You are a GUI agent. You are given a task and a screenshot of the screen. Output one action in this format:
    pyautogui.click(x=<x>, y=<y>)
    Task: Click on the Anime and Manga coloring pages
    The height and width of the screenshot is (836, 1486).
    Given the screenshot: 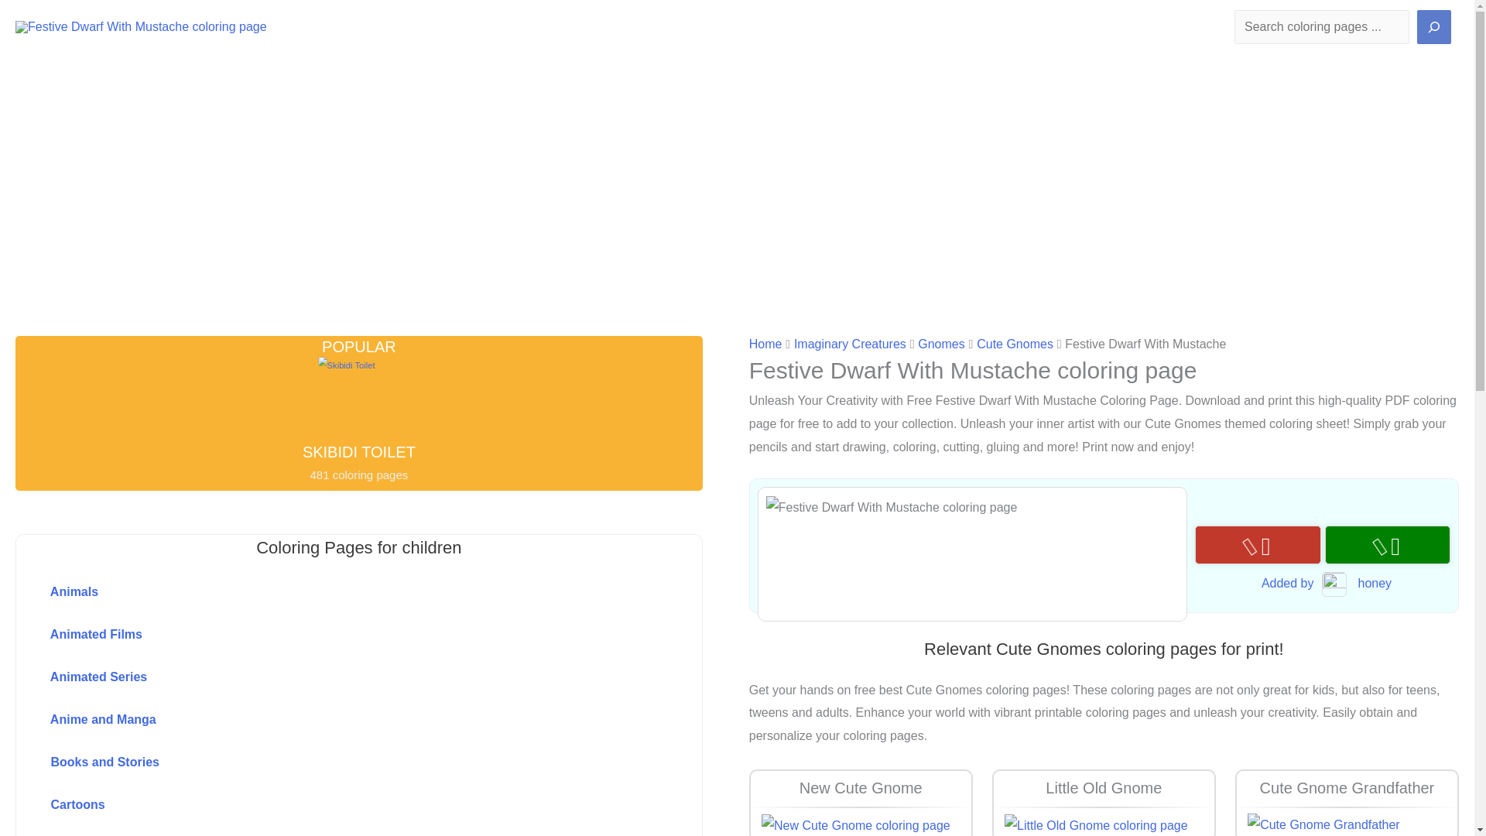 What is the action you would take?
    pyautogui.click(x=324, y=721)
    